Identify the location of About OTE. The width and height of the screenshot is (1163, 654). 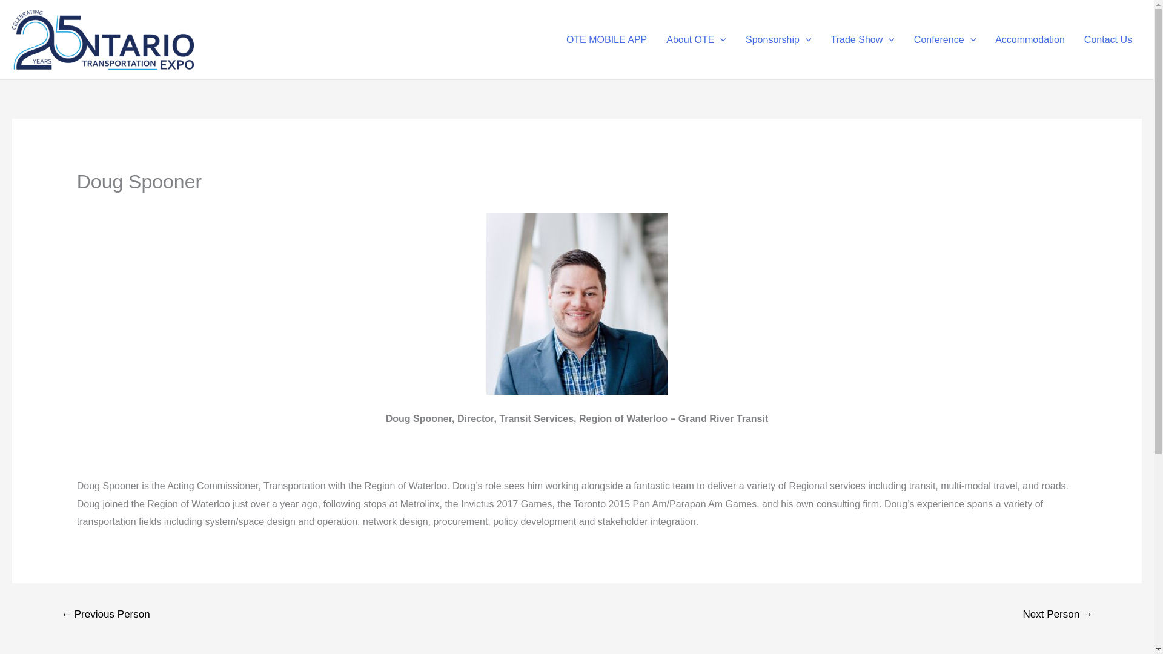
(697, 39).